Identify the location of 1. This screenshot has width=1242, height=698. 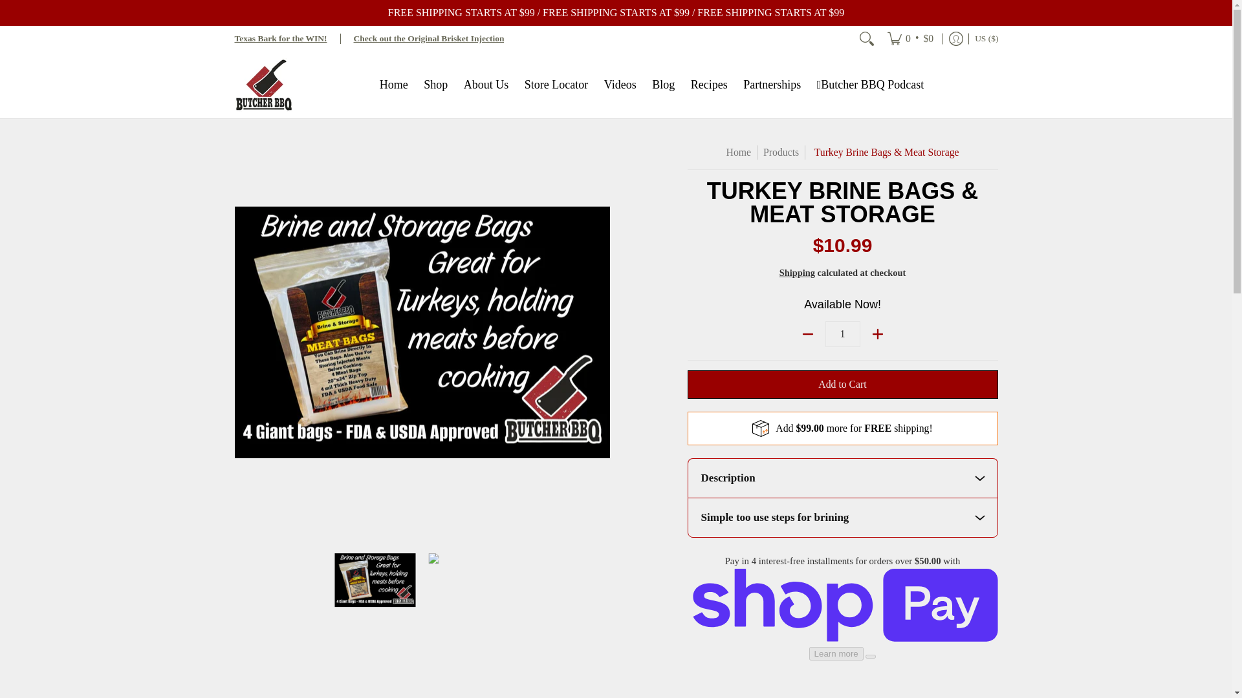
(843, 333).